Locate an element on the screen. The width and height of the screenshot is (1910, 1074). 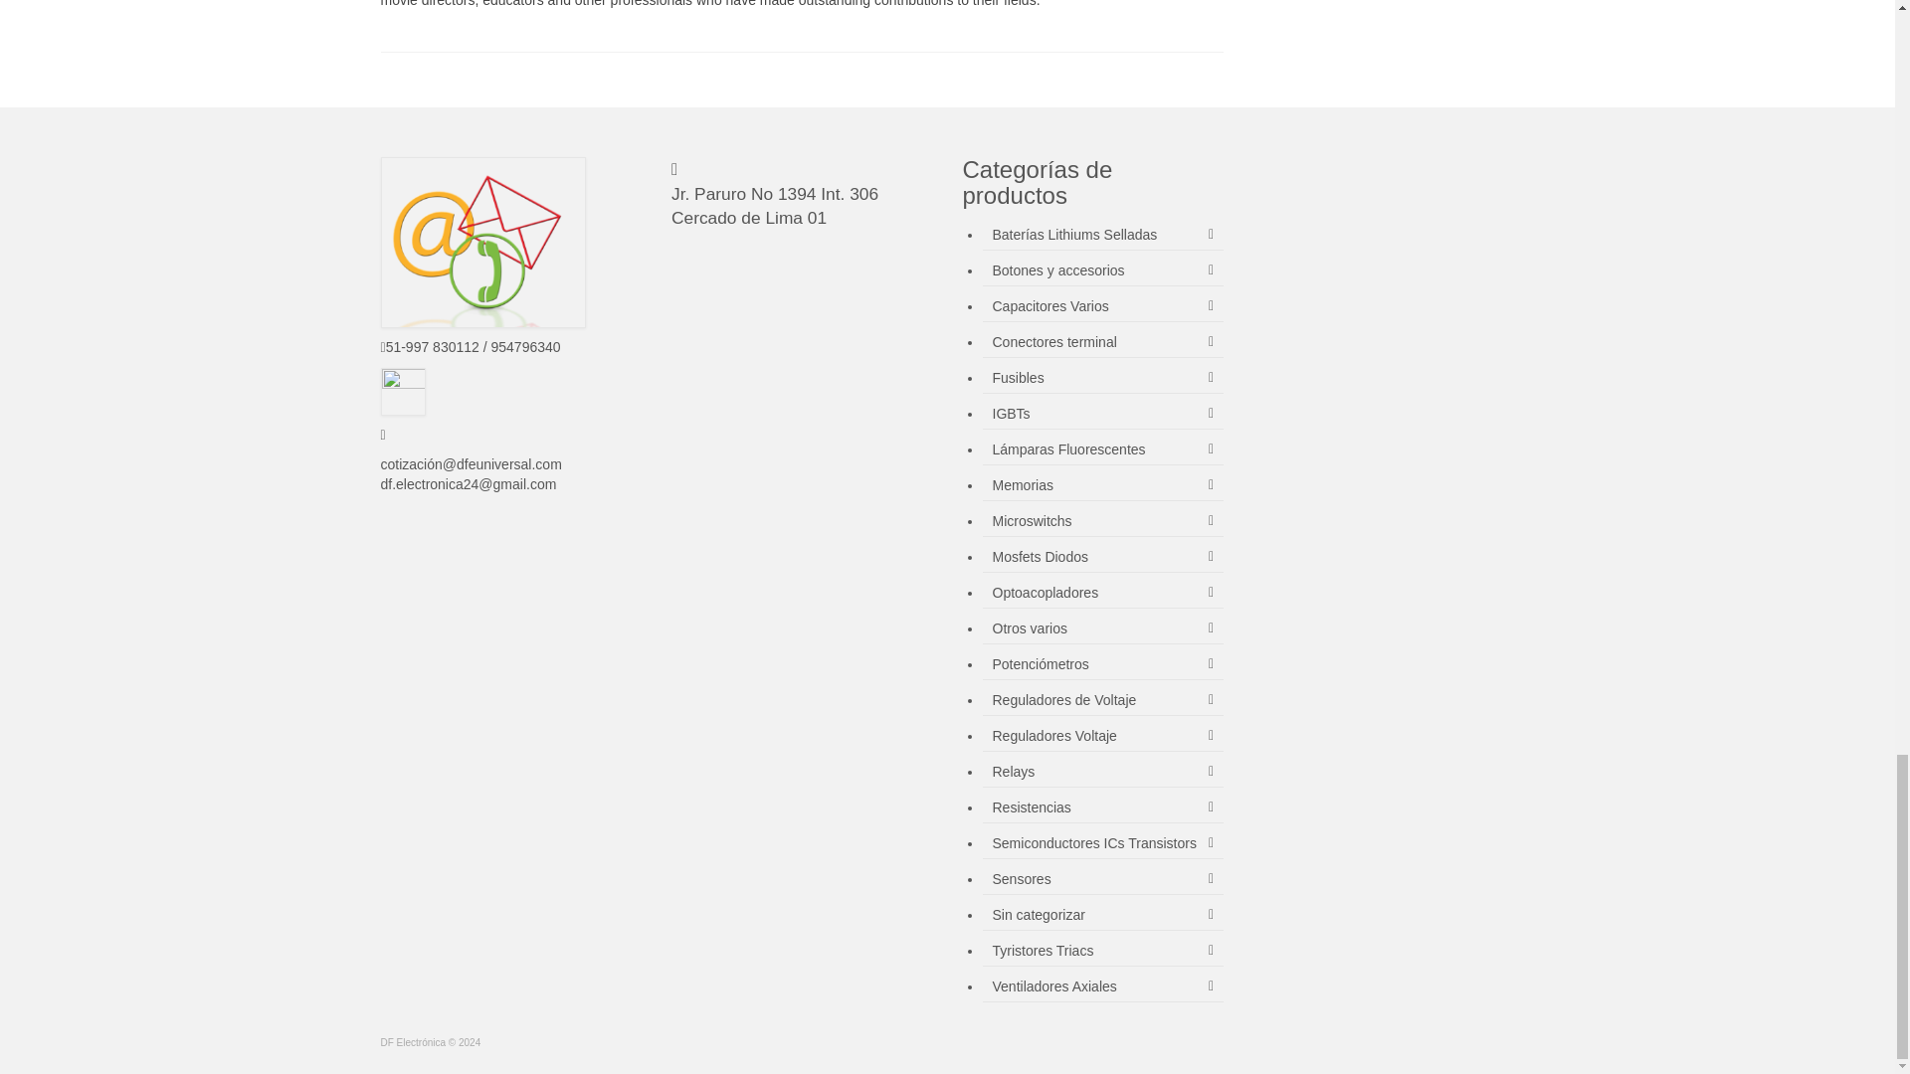
IGBTs is located at coordinates (1103, 414).